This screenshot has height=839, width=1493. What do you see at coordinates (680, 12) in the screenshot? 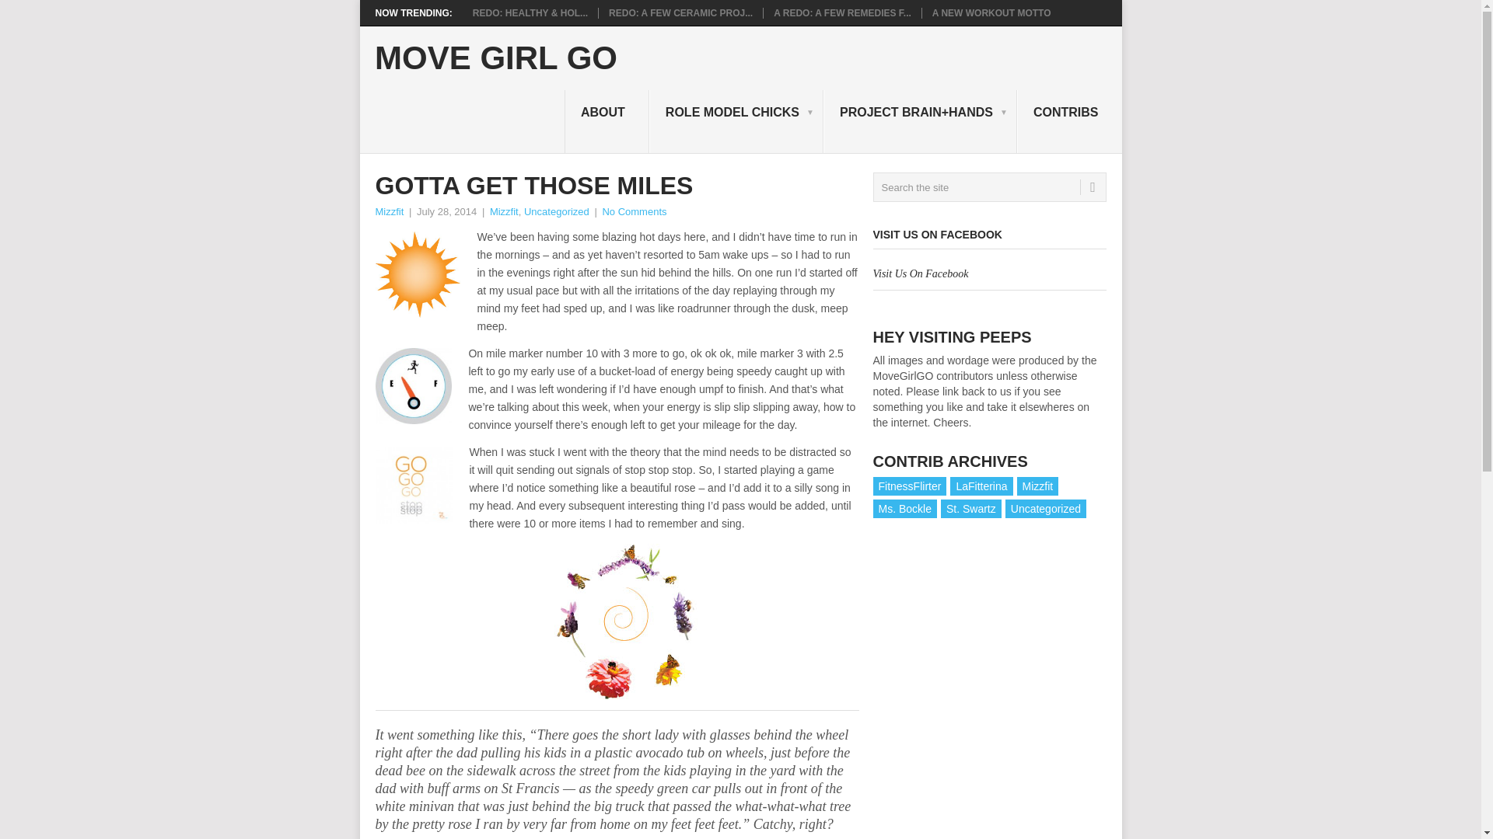
I see `Redo: A Few Ceramic Projects` at bounding box center [680, 12].